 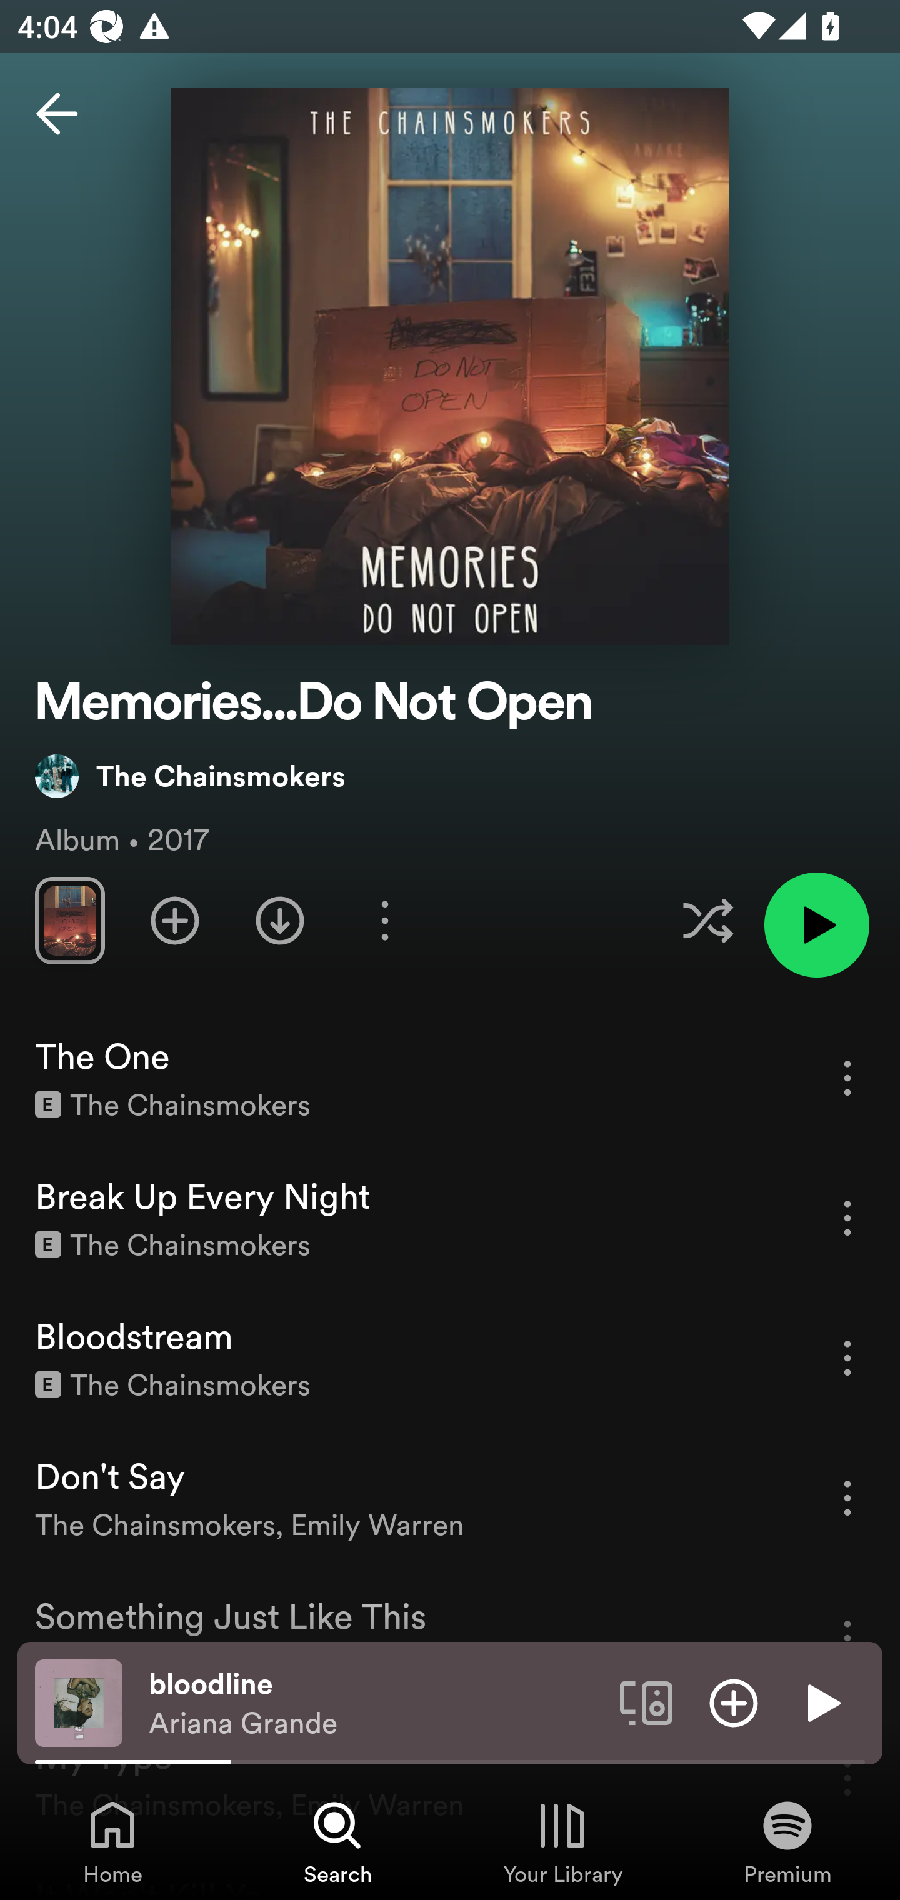 What do you see at coordinates (69, 920) in the screenshot?
I see `Swipe through previews of tracks from this album.` at bounding box center [69, 920].